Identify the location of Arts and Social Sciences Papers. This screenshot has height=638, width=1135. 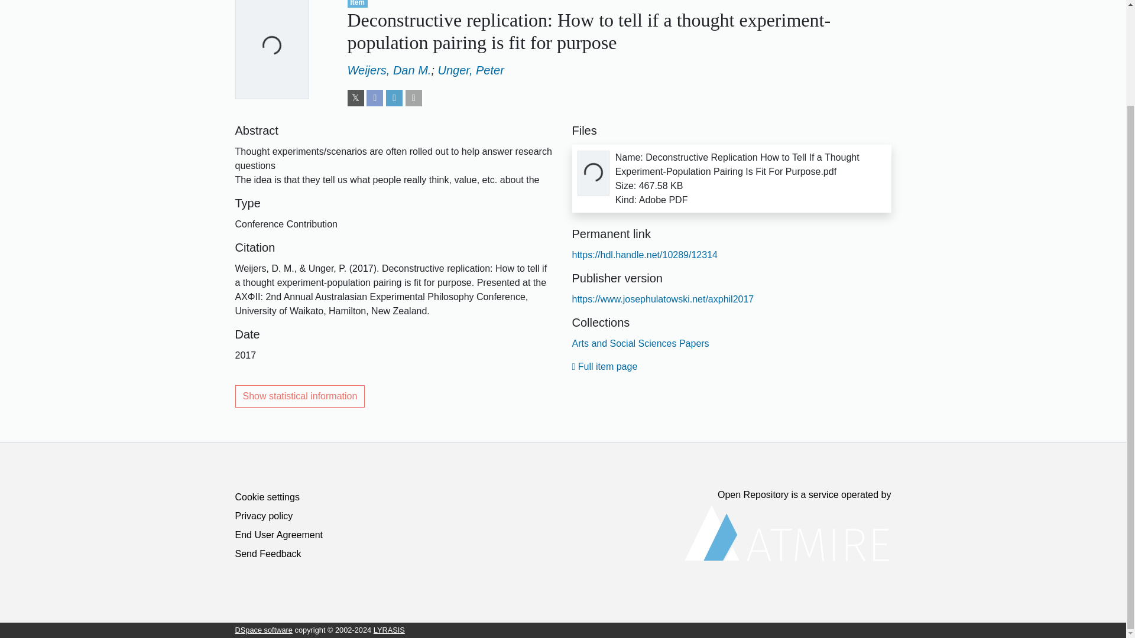
(641, 343).